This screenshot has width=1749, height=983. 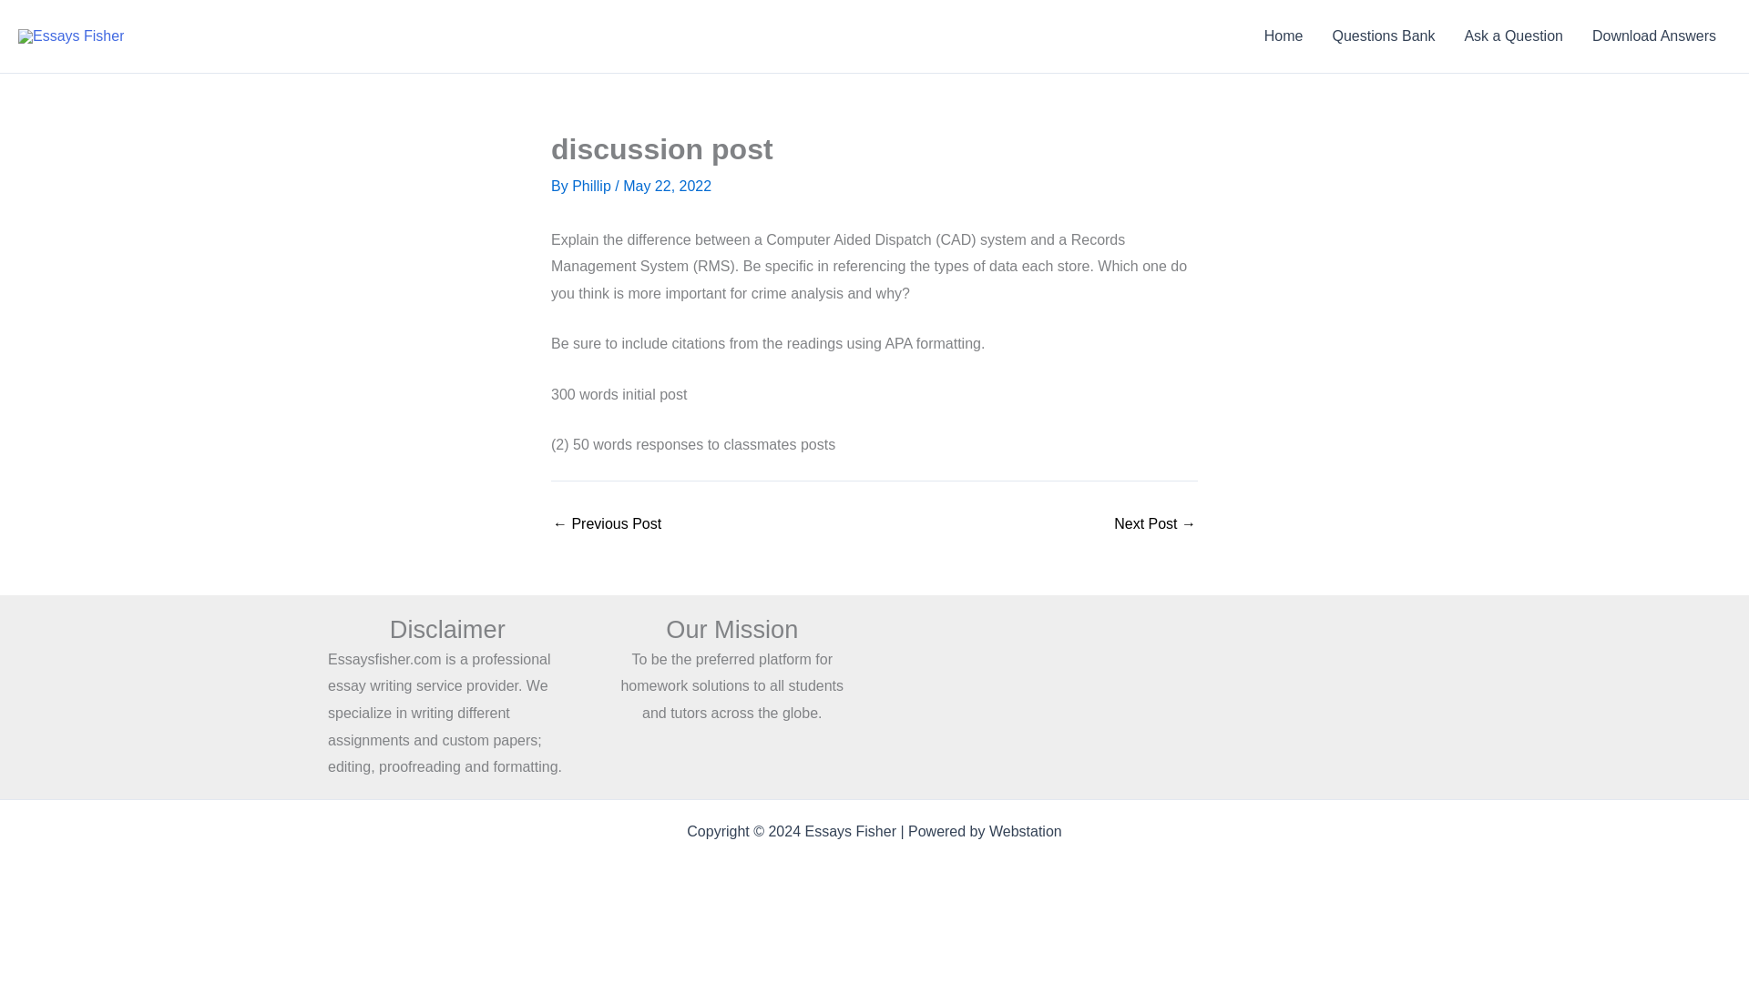 What do you see at coordinates (1155, 524) in the screenshot?
I see `Research assn. apa basics, what is human development` at bounding box center [1155, 524].